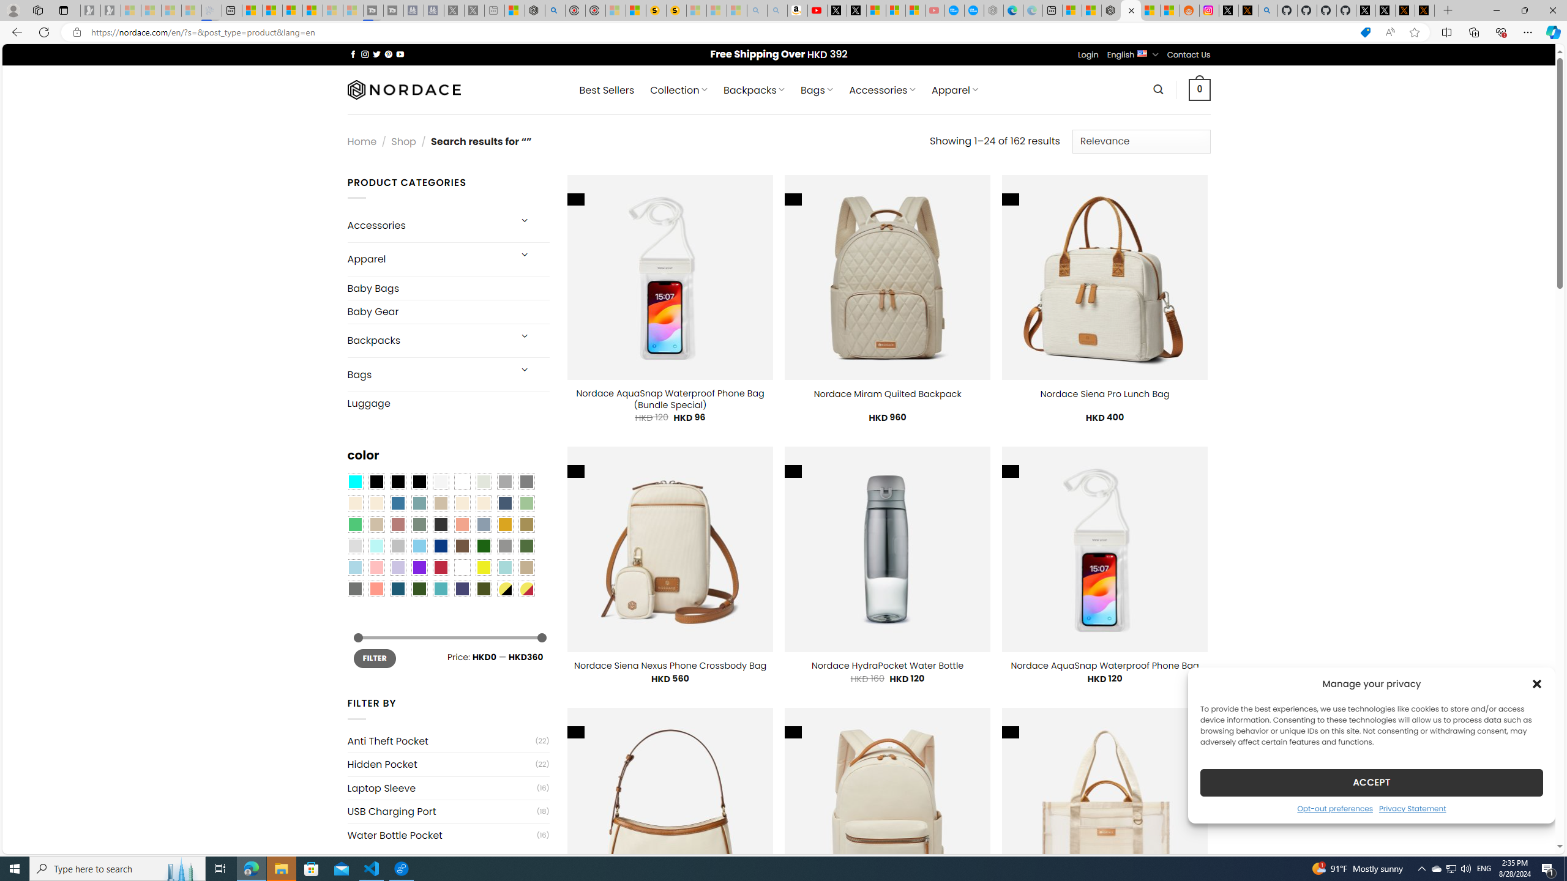 The image size is (1567, 881). What do you see at coordinates (1365, 10) in the screenshot?
I see `Profile / X` at bounding box center [1365, 10].